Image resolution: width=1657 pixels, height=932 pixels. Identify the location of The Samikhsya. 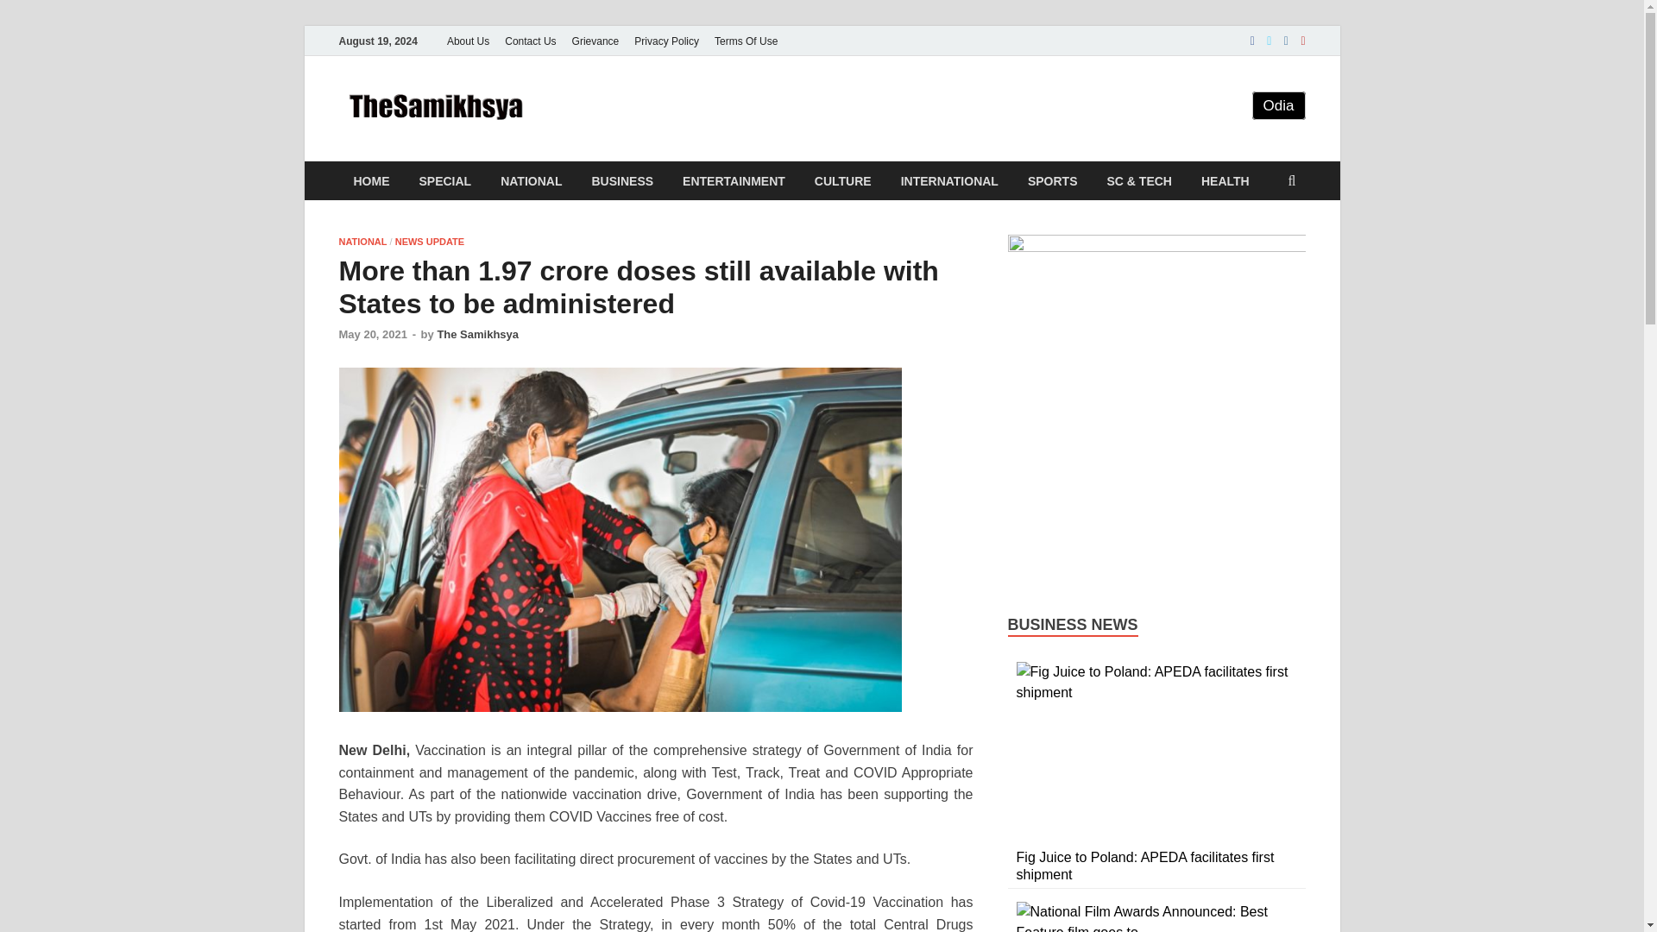
(477, 335).